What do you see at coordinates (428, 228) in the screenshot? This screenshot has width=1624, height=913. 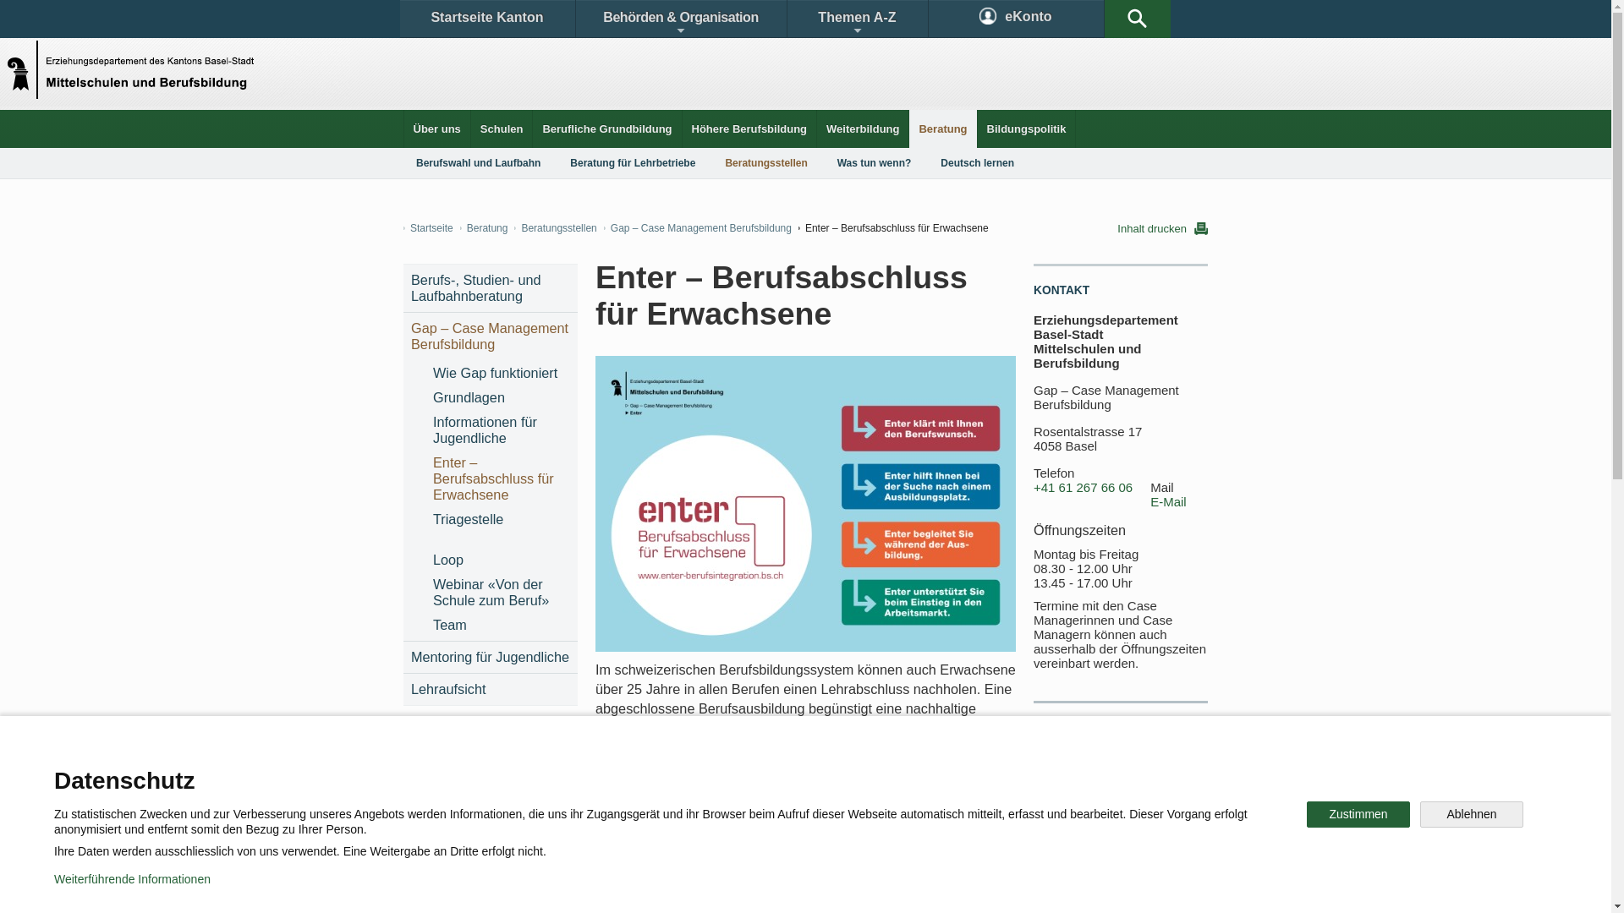 I see `Startseite` at bounding box center [428, 228].